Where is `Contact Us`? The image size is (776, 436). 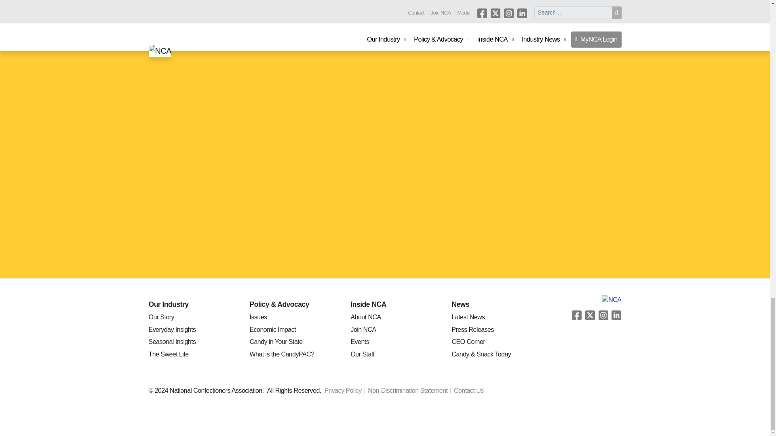 Contact Us is located at coordinates (470, 390).